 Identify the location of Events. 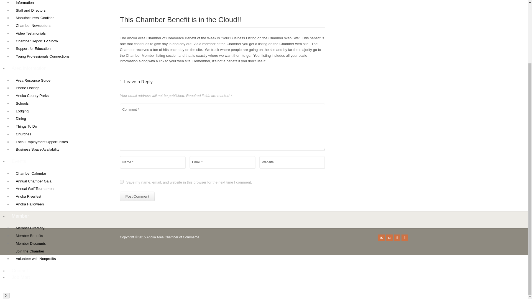
(19, 161).